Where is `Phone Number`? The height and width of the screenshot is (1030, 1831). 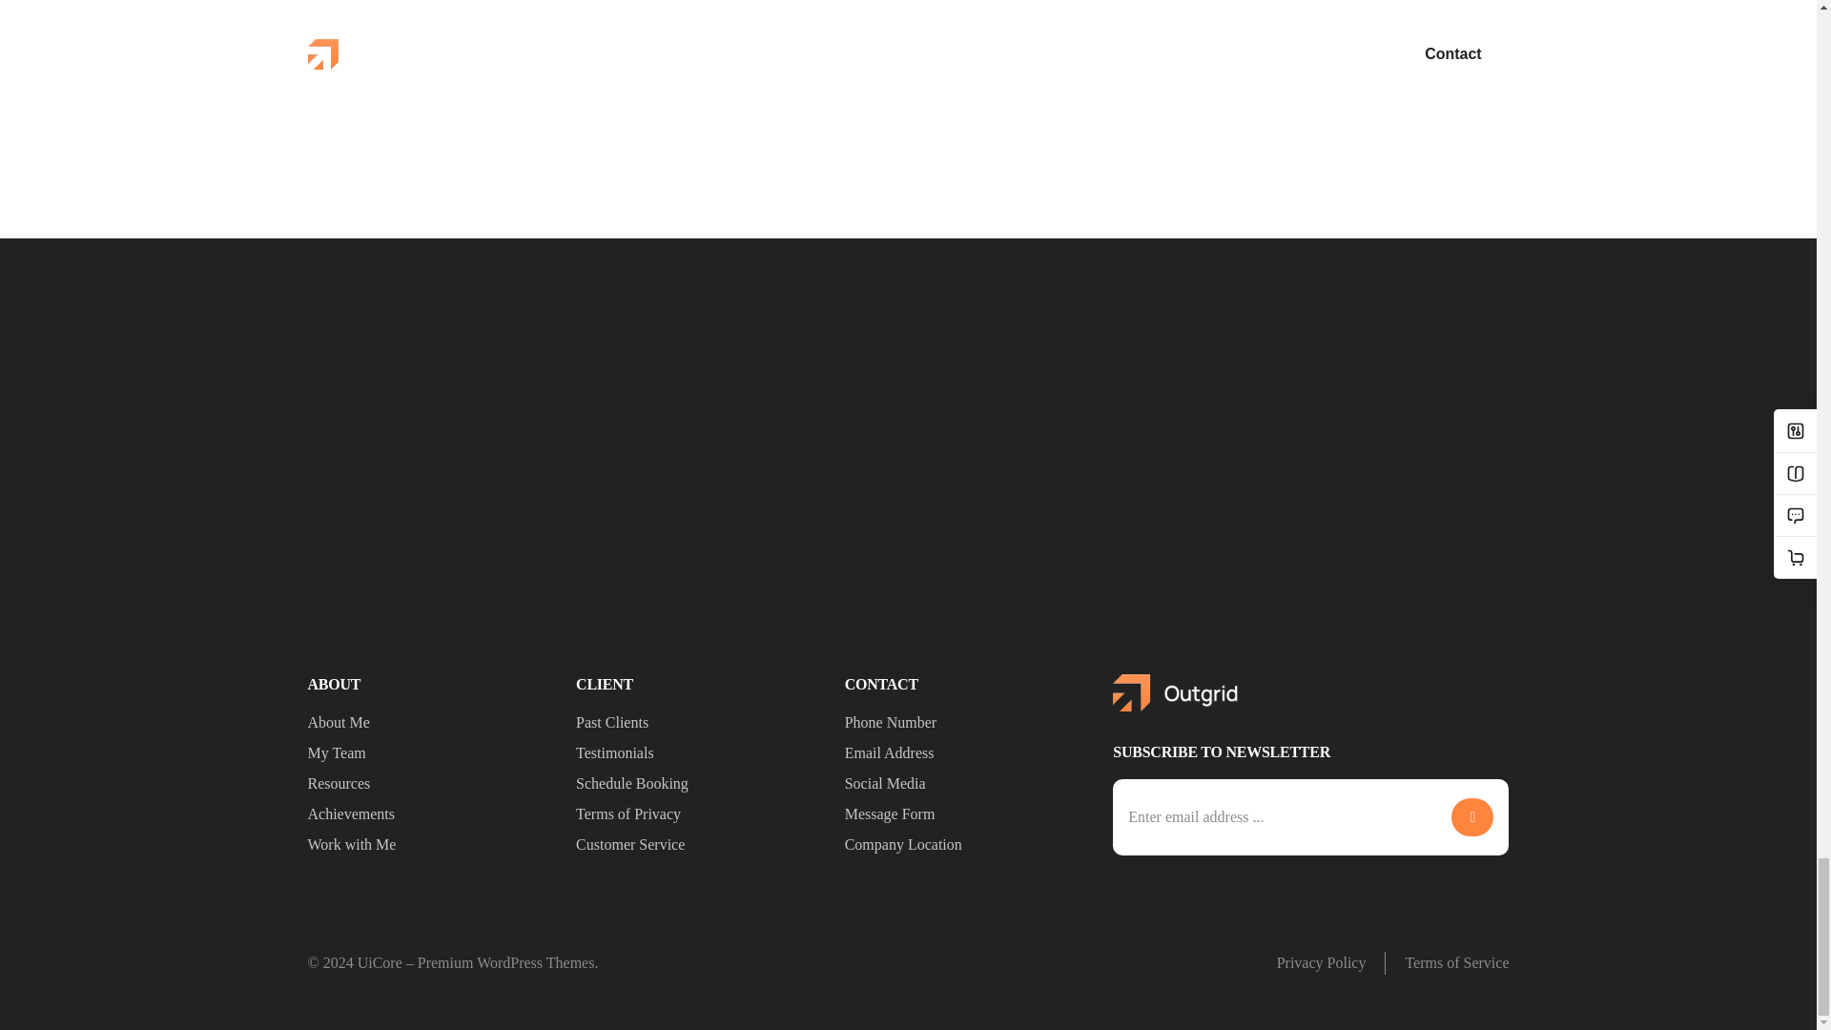
Phone Number is located at coordinates (969, 723).